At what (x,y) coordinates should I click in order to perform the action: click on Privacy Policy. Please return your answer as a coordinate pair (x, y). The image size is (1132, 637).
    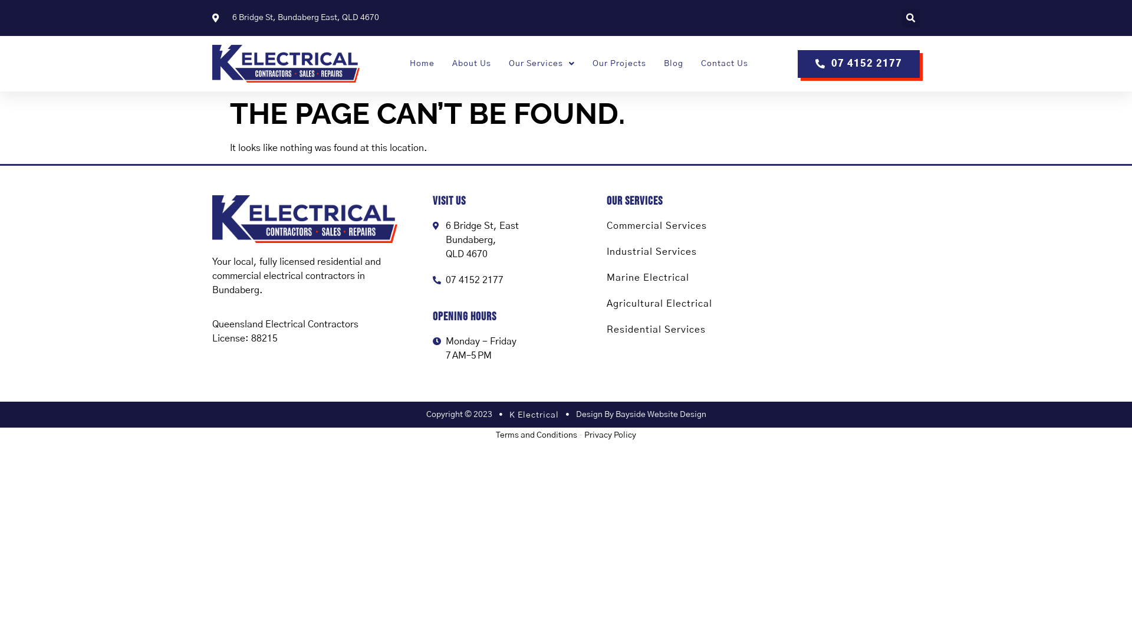
    Looking at the image, I should click on (610, 435).